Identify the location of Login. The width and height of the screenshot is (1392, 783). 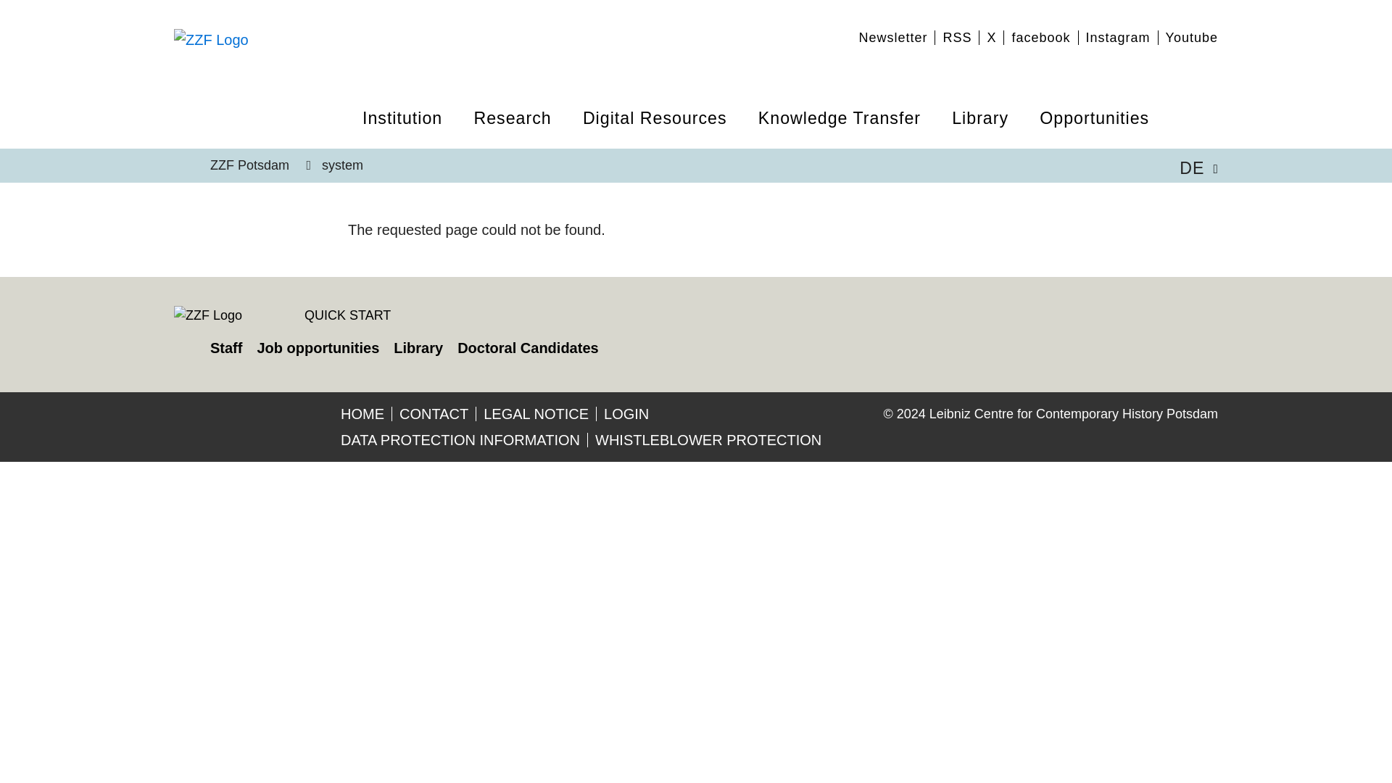
(626, 414).